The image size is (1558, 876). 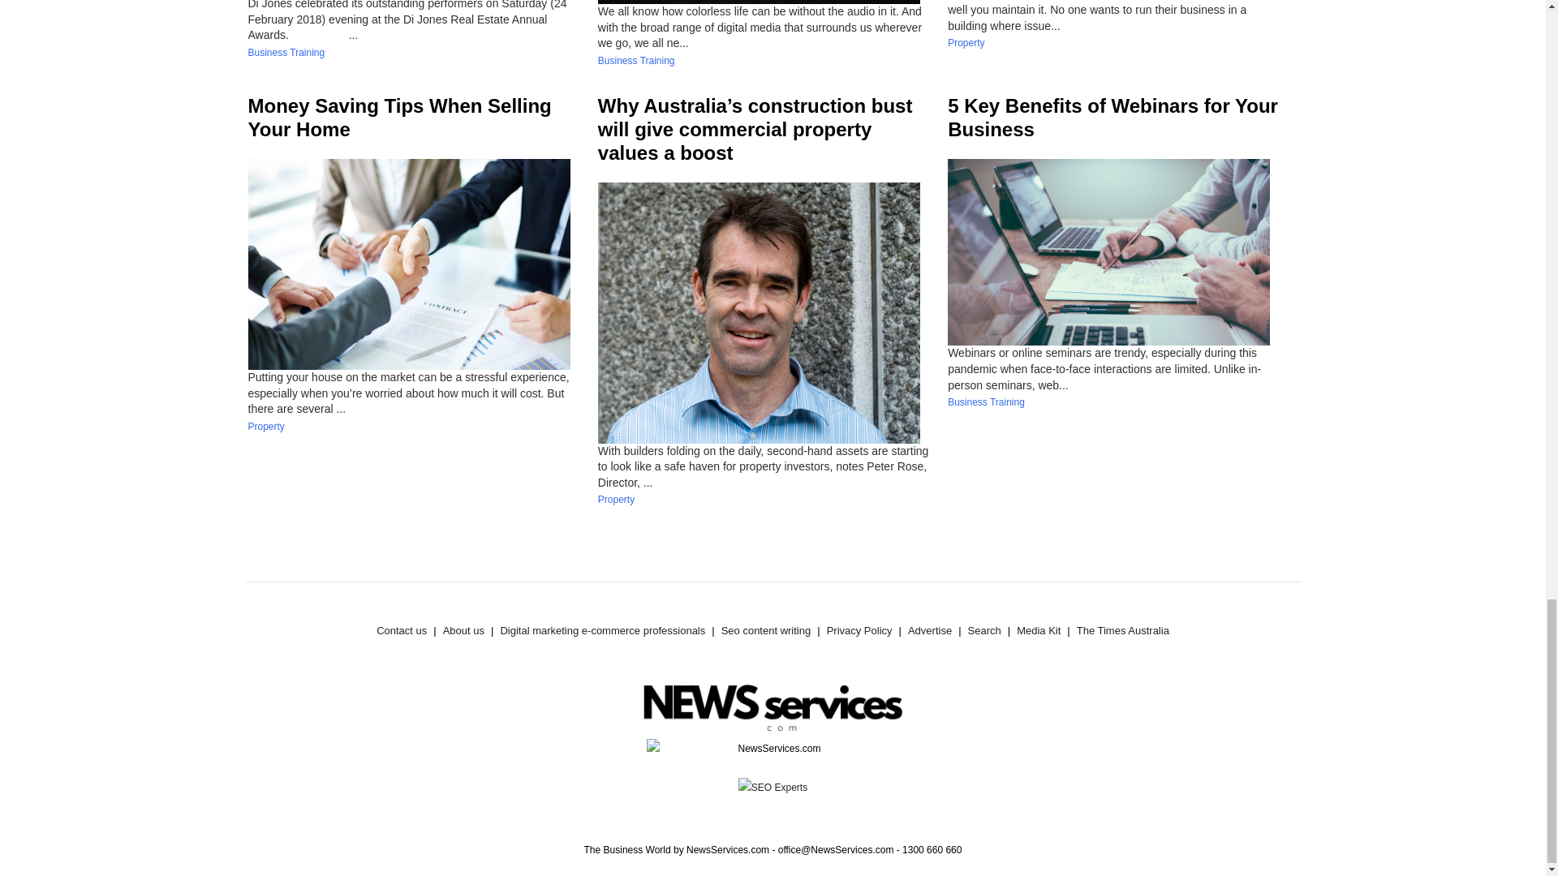 What do you see at coordinates (286, 53) in the screenshot?
I see `Business Training` at bounding box center [286, 53].